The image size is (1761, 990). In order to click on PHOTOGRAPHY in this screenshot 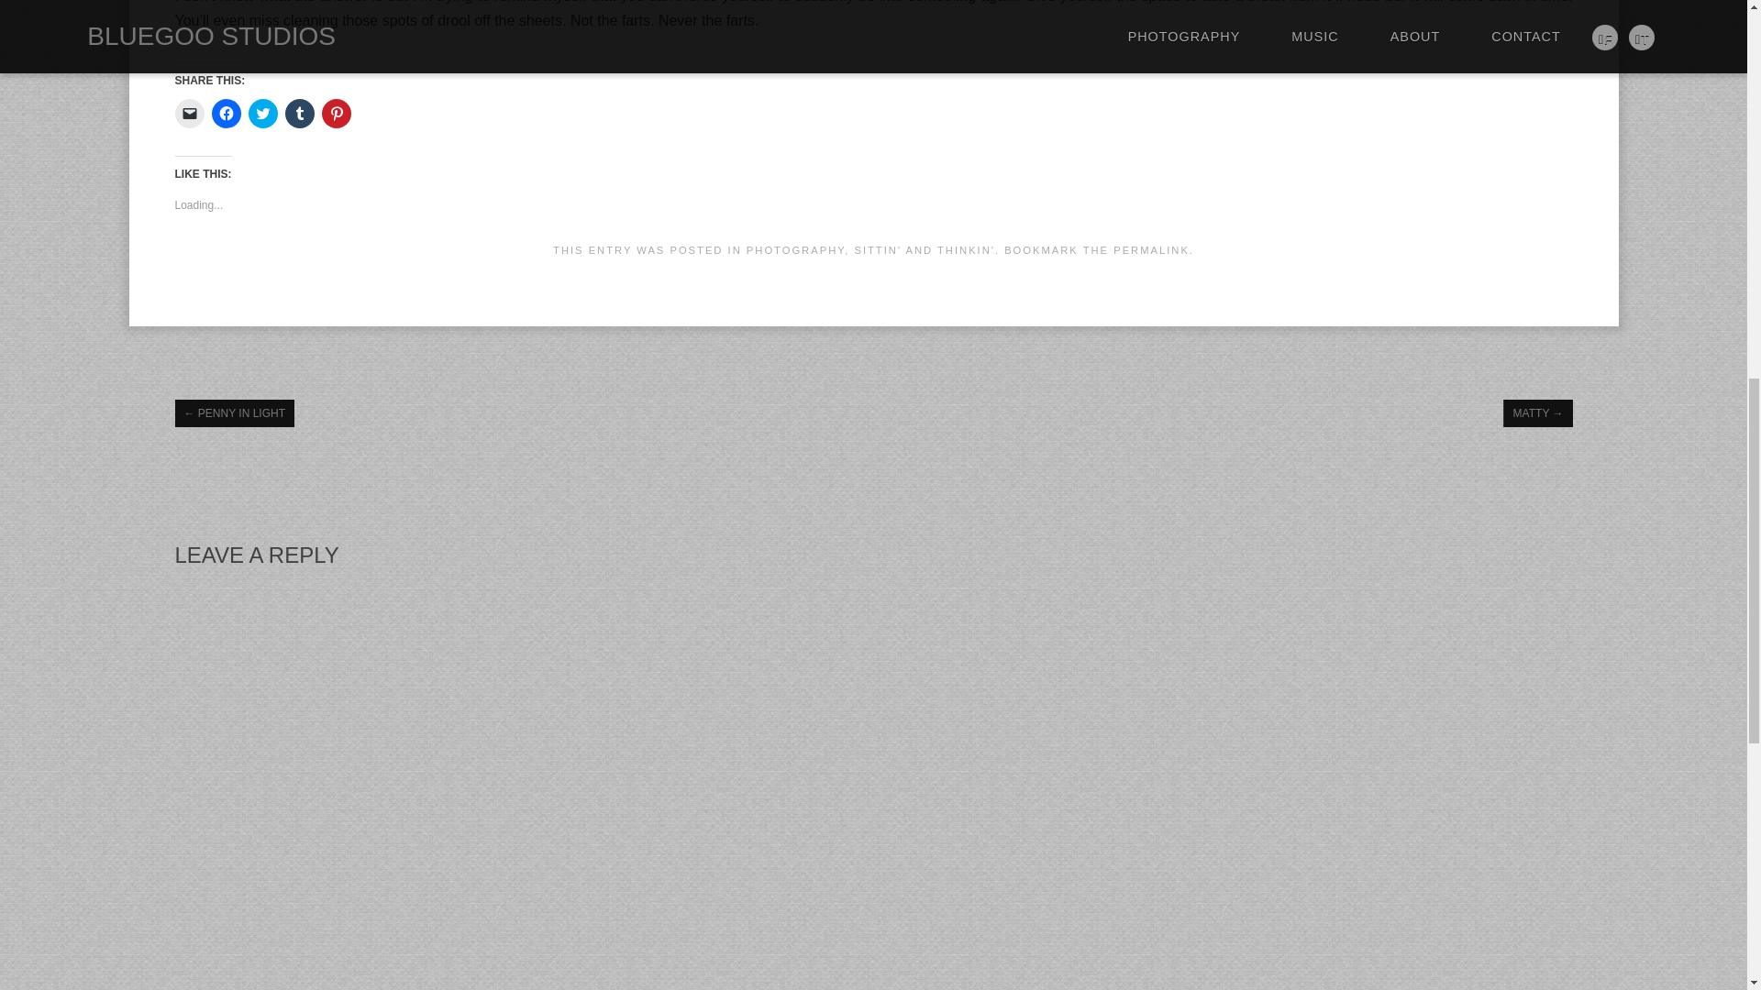, I will do `click(796, 249)`.